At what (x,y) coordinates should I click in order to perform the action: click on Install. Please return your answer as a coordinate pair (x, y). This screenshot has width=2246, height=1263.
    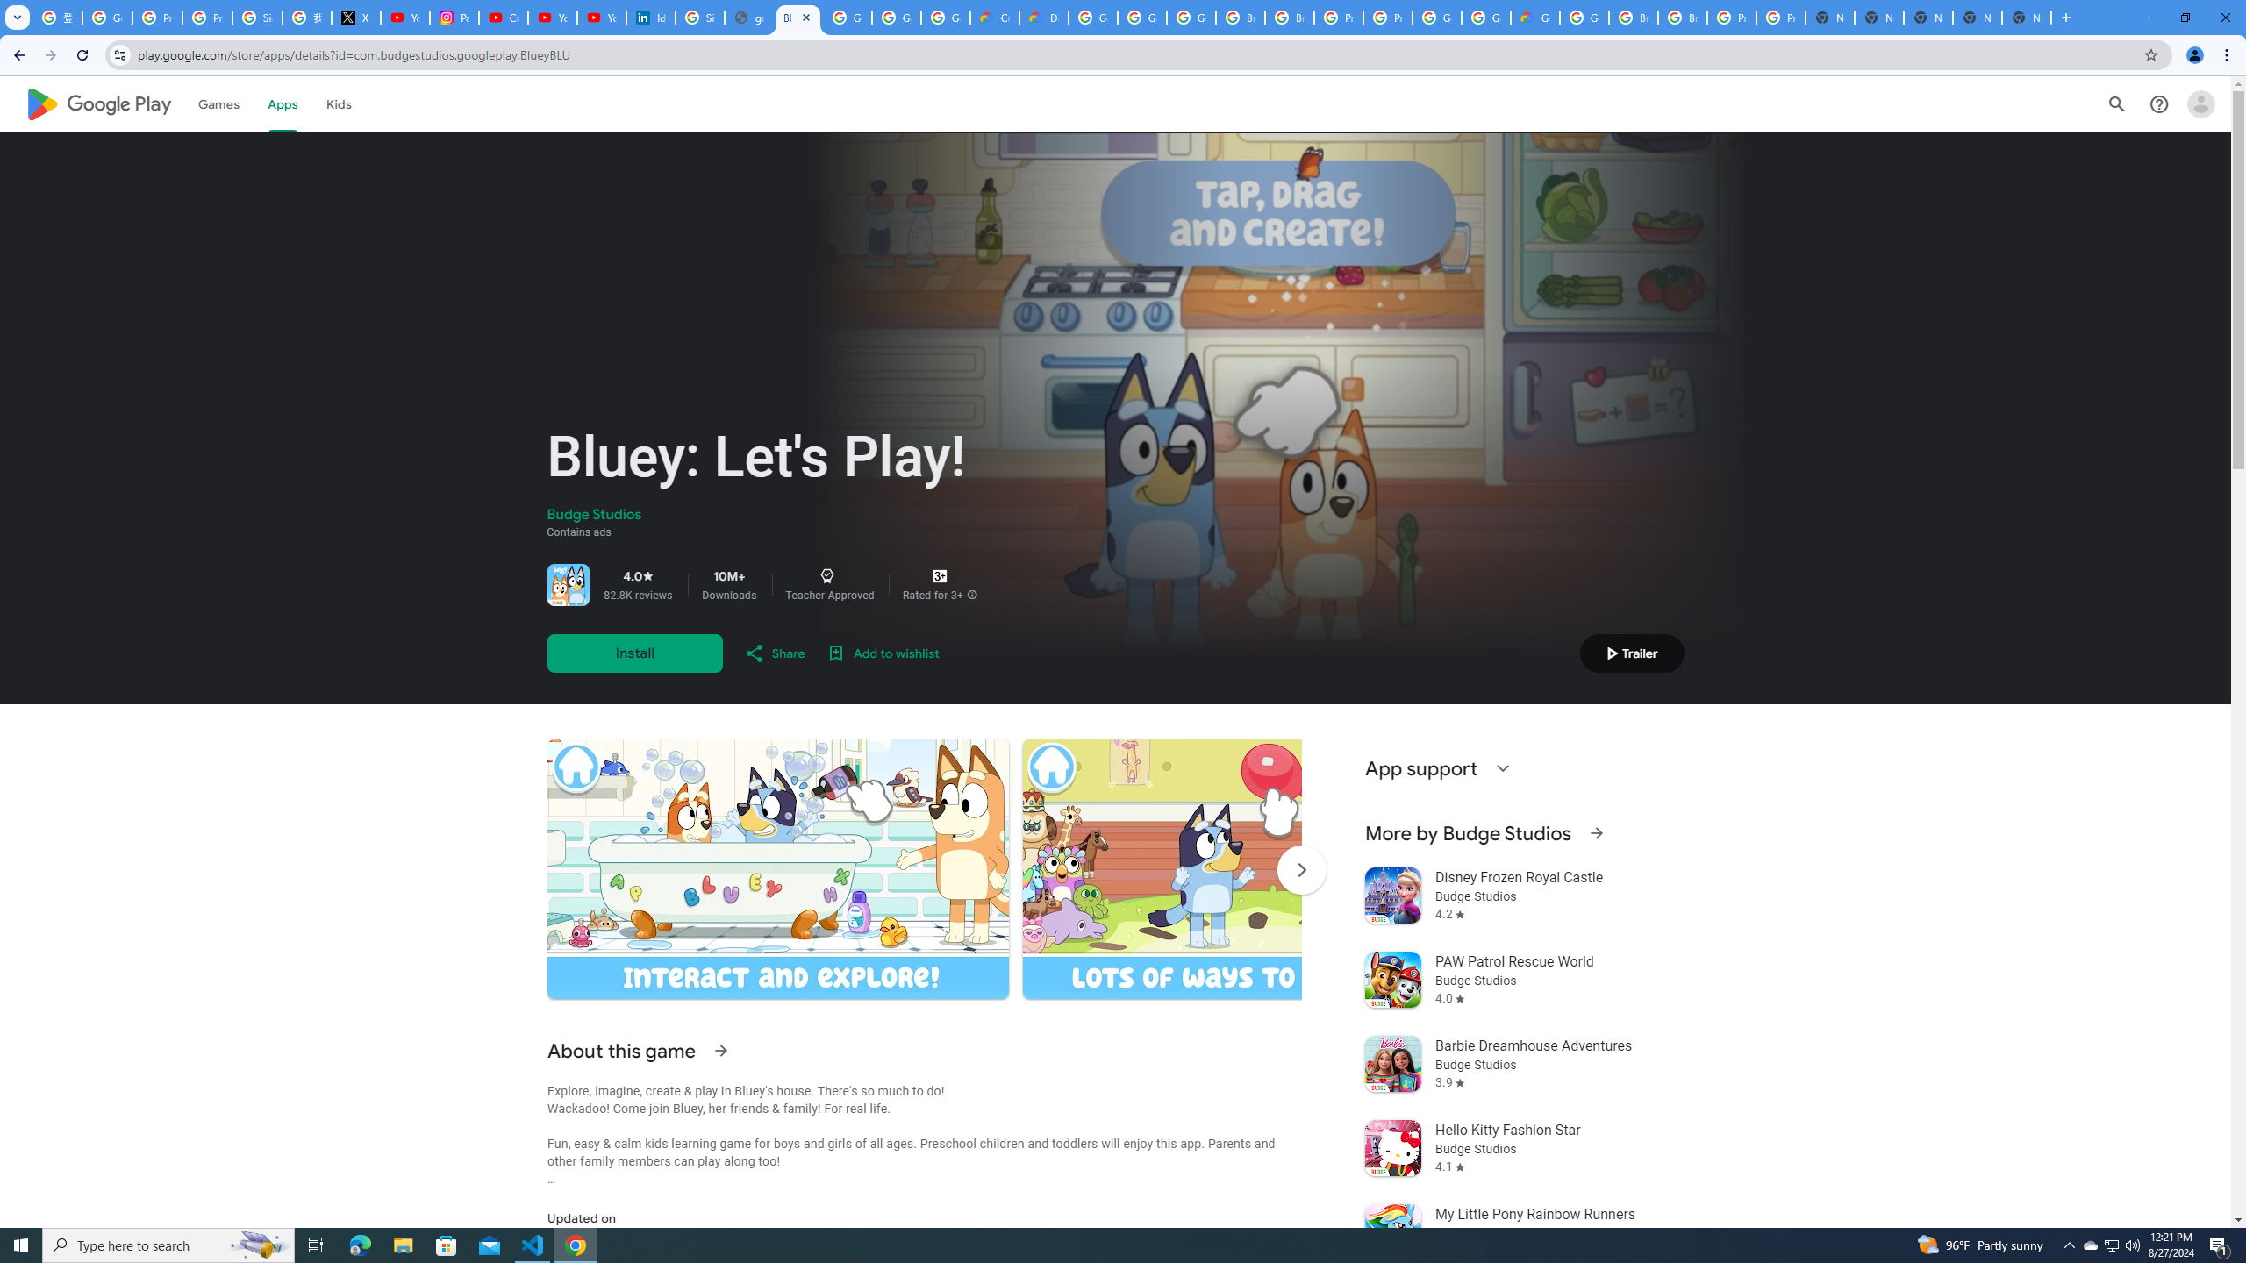
    Looking at the image, I should click on (634, 653).